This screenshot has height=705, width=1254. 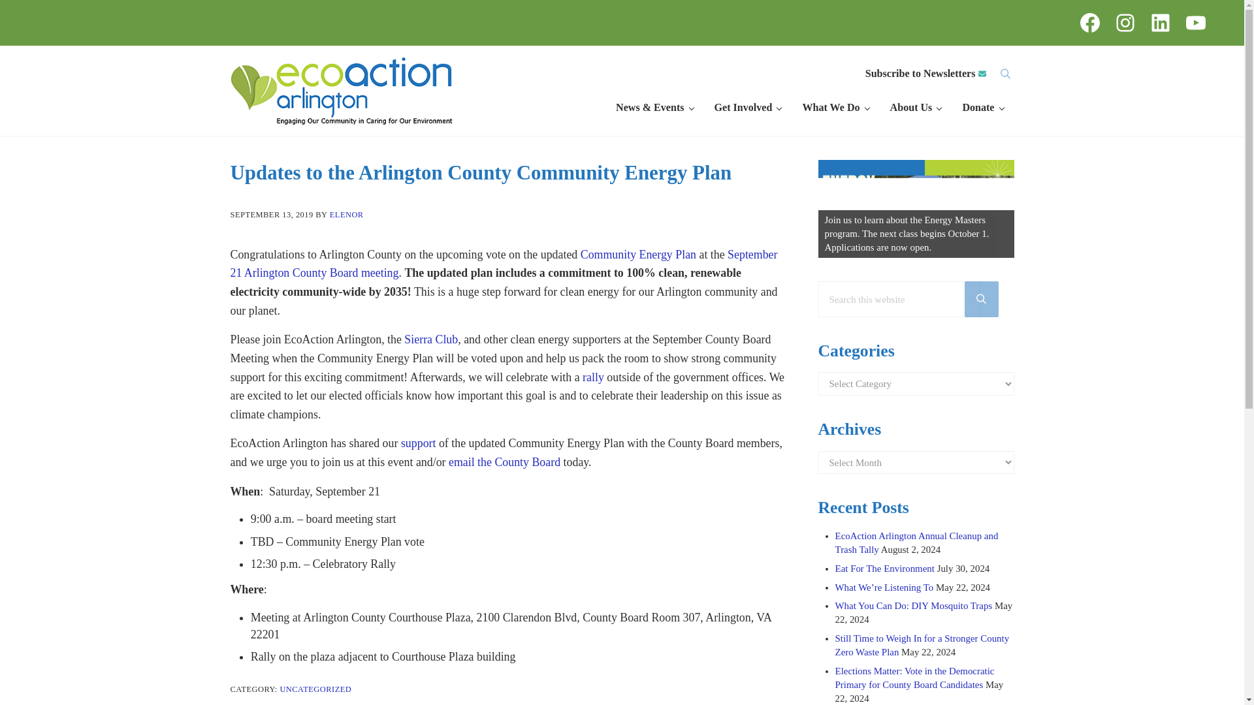 What do you see at coordinates (748, 108) in the screenshot?
I see `Get Involved` at bounding box center [748, 108].